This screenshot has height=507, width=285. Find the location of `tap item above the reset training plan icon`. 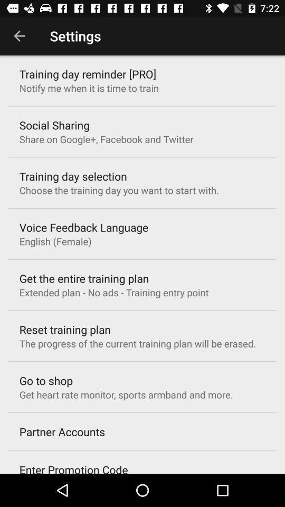

tap item above the reset training plan icon is located at coordinates (114, 293).